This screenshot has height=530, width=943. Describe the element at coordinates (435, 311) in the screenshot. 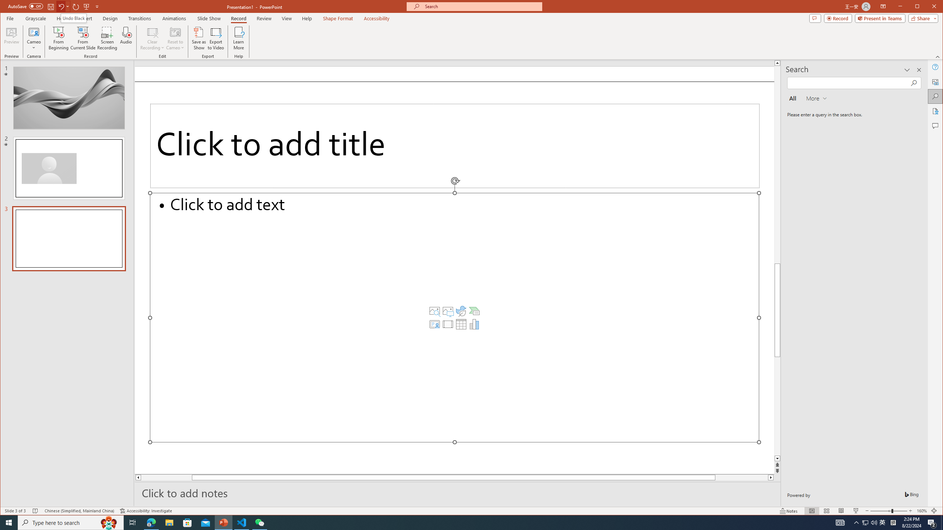

I see `Stock Images` at that location.